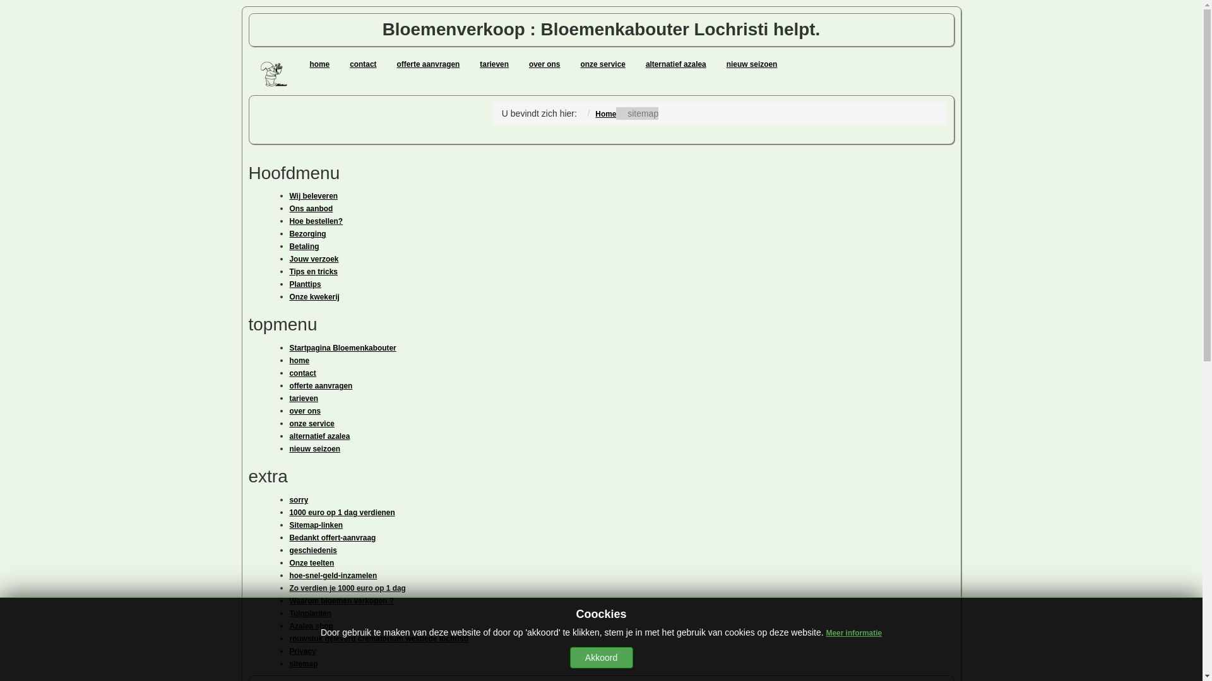 The width and height of the screenshot is (1212, 681). Describe the element at coordinates (341, 601) in the screenshot. I see `Waarom bloemen verkopen ?` at that location.